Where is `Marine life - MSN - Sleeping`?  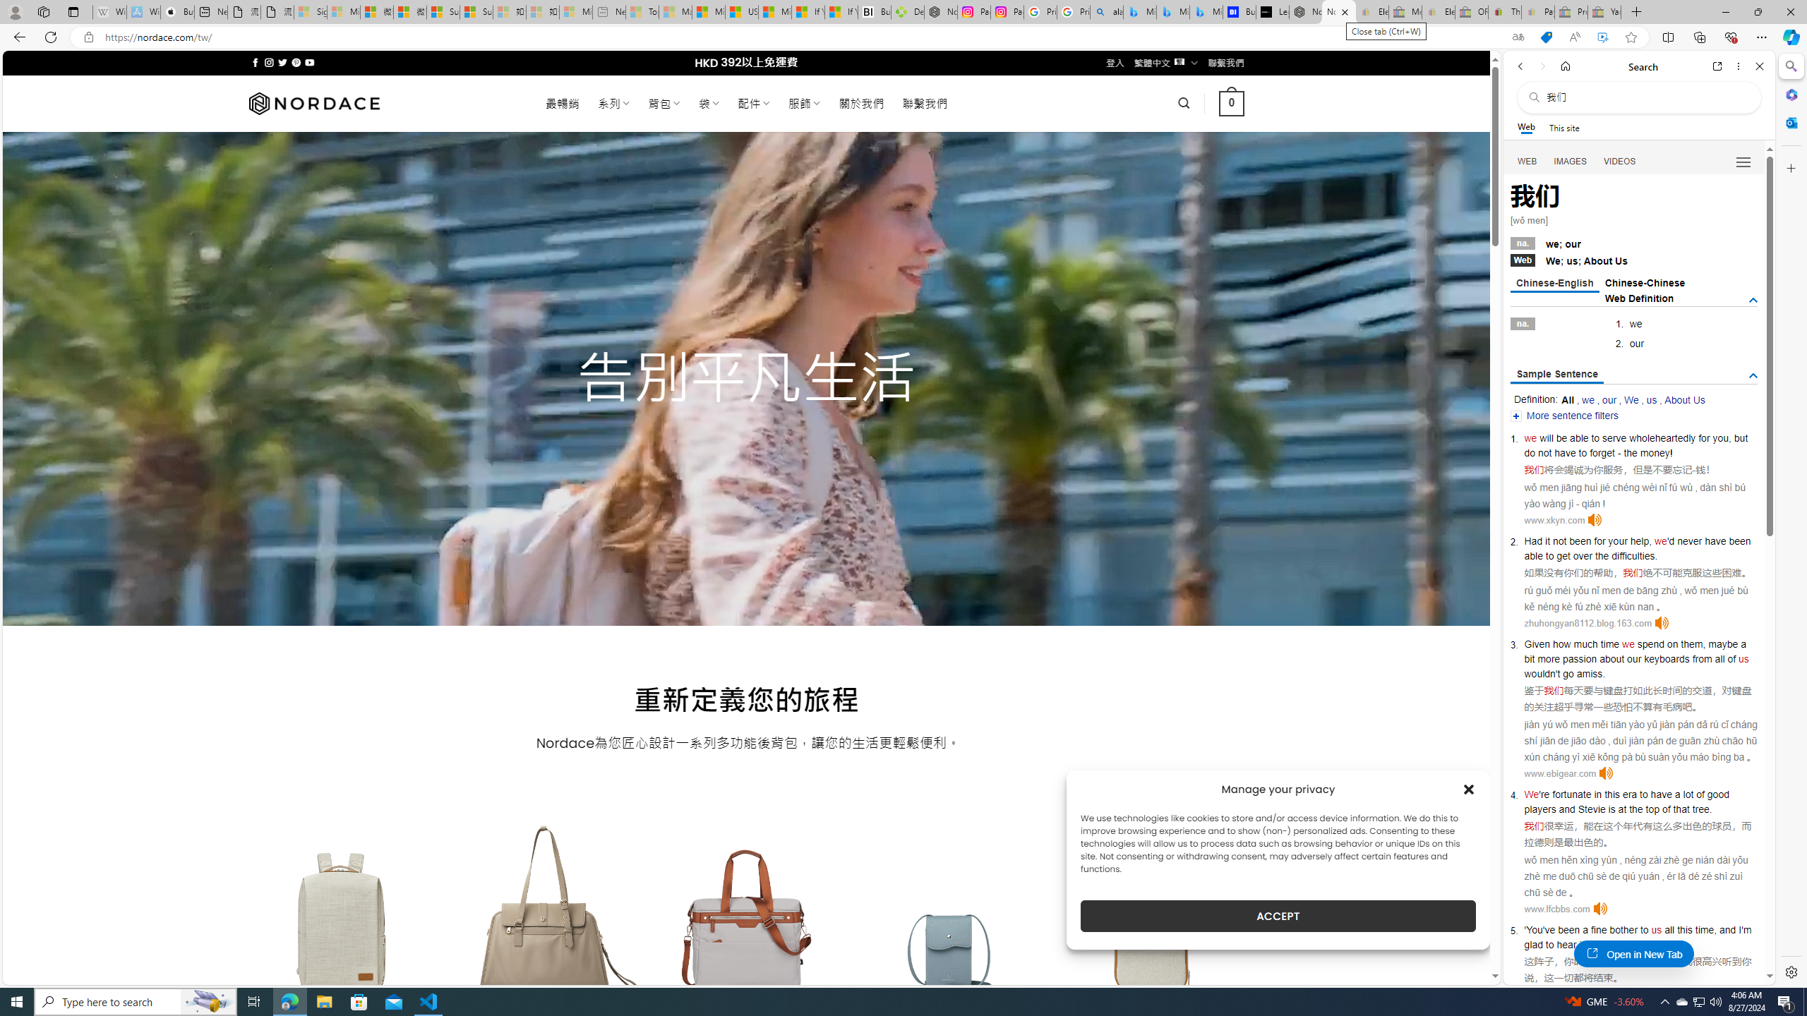
Marine life - MSN - Sleeping is located at coordinates (675, 12).